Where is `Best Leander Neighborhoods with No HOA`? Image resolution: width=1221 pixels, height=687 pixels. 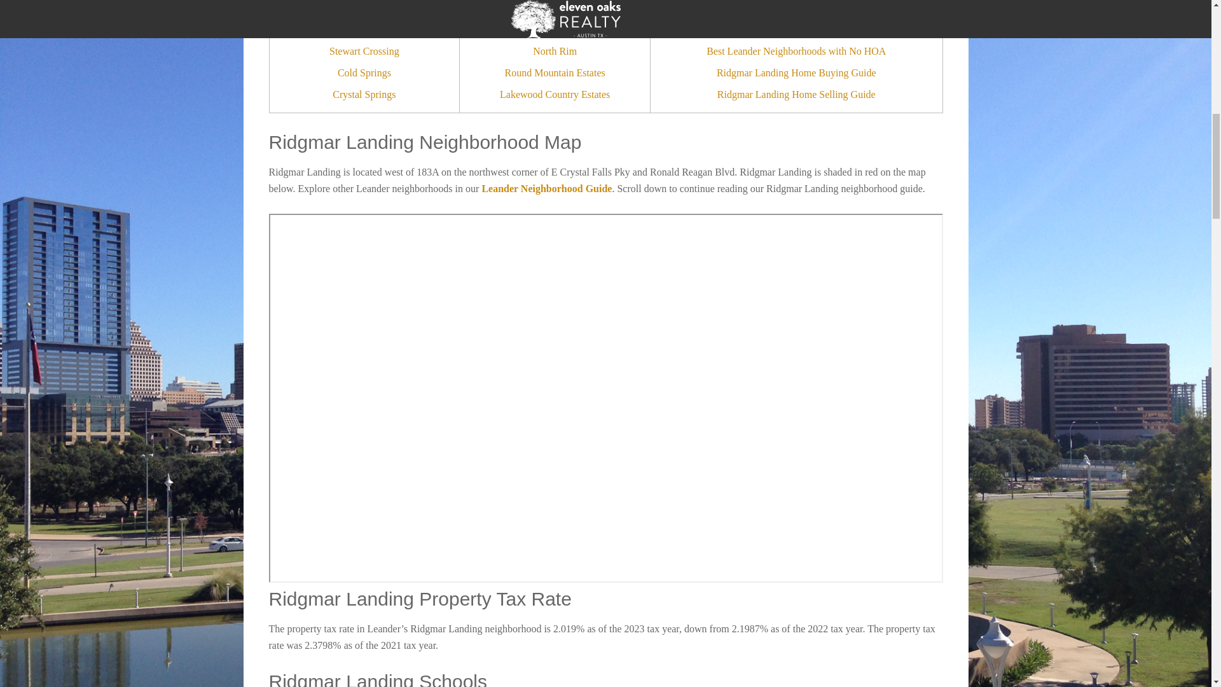 Best Leander Neighborhoods with No HOA is located at coordinates (796, 51).